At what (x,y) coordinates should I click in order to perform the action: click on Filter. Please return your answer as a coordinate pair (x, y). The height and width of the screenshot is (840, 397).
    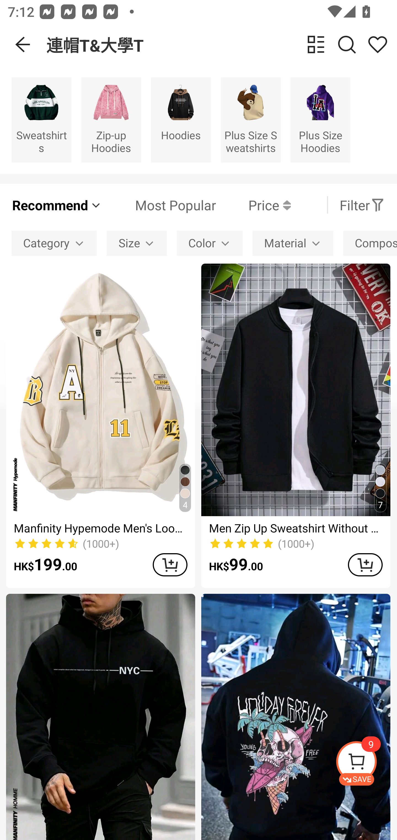
    Looking at the image, I should click on (362, 205).